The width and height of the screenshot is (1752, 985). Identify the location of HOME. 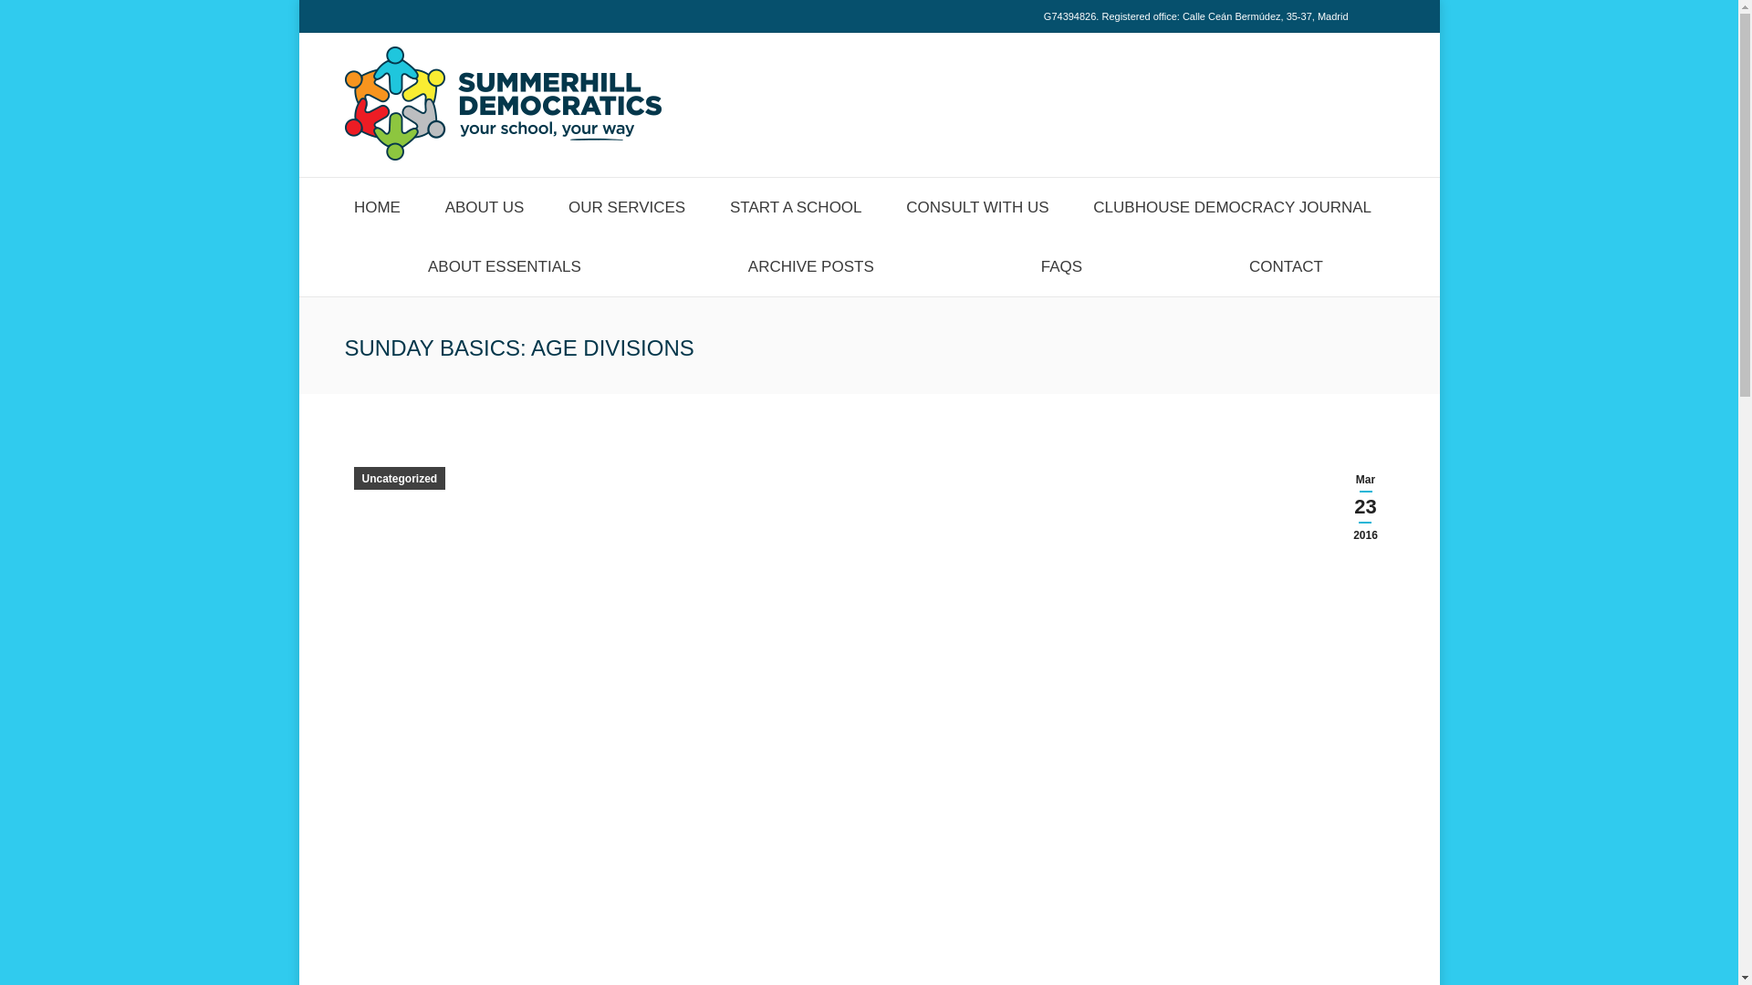
(378, 206).